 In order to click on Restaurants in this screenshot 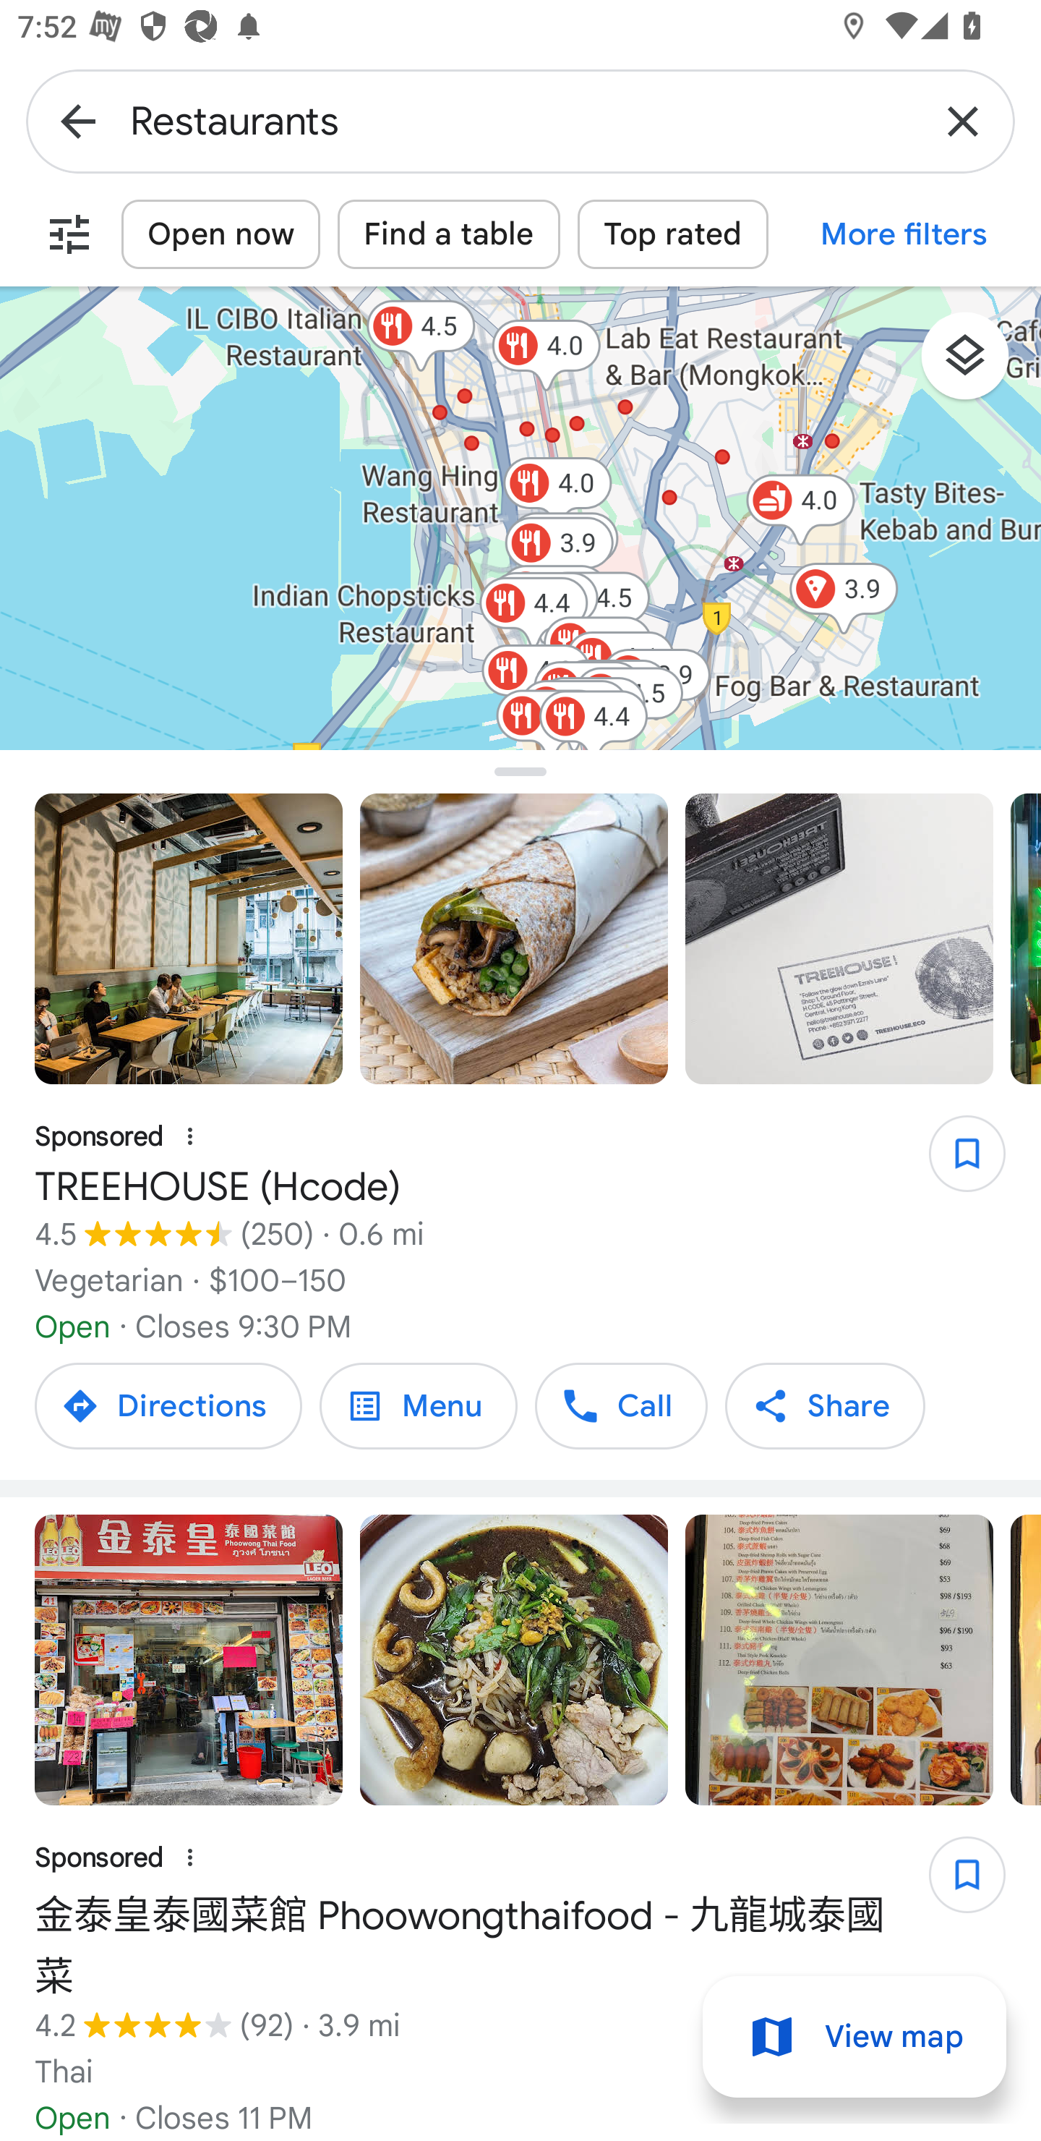, I will do `click(520, 120)`.